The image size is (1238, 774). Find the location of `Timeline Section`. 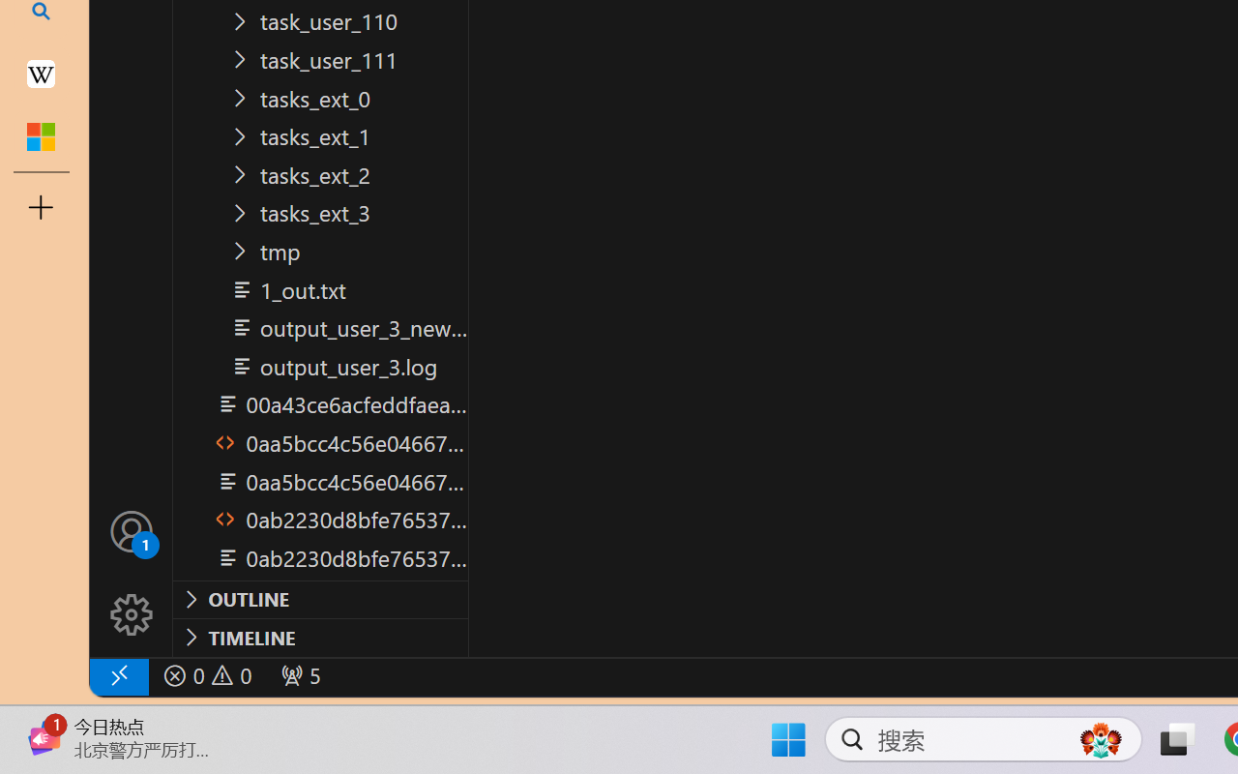

Timeline Section is located at coordinates (320, 637).